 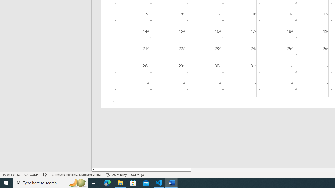 I want to click on Column left, so click(x=94, y=169).